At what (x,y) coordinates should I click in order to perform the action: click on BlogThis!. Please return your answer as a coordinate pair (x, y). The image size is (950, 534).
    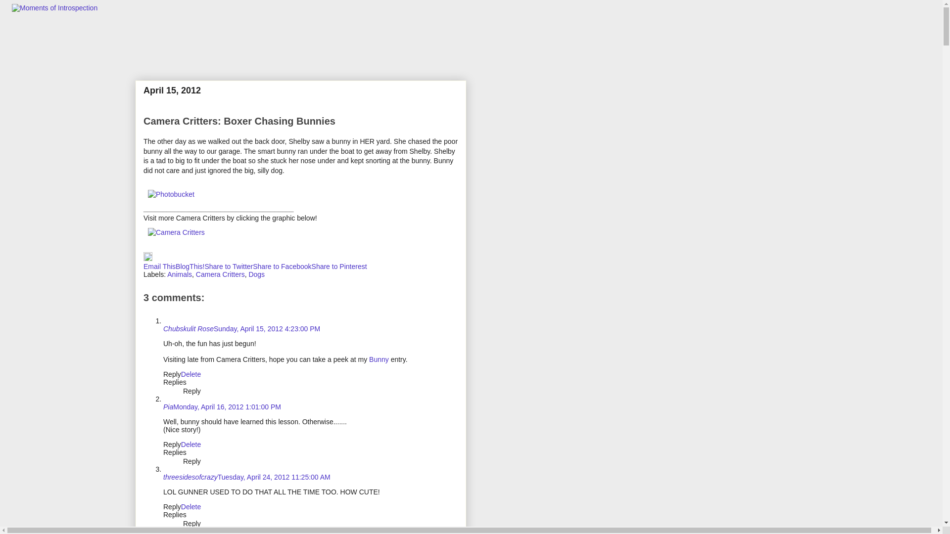
    Looking at the image, I should click on (190, 266).